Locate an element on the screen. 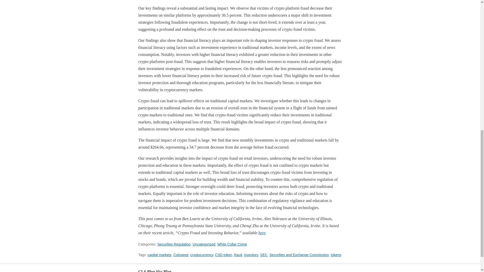 This screenshot has height=272, width=484. Uncategorized is located at coordinates (204, 244).